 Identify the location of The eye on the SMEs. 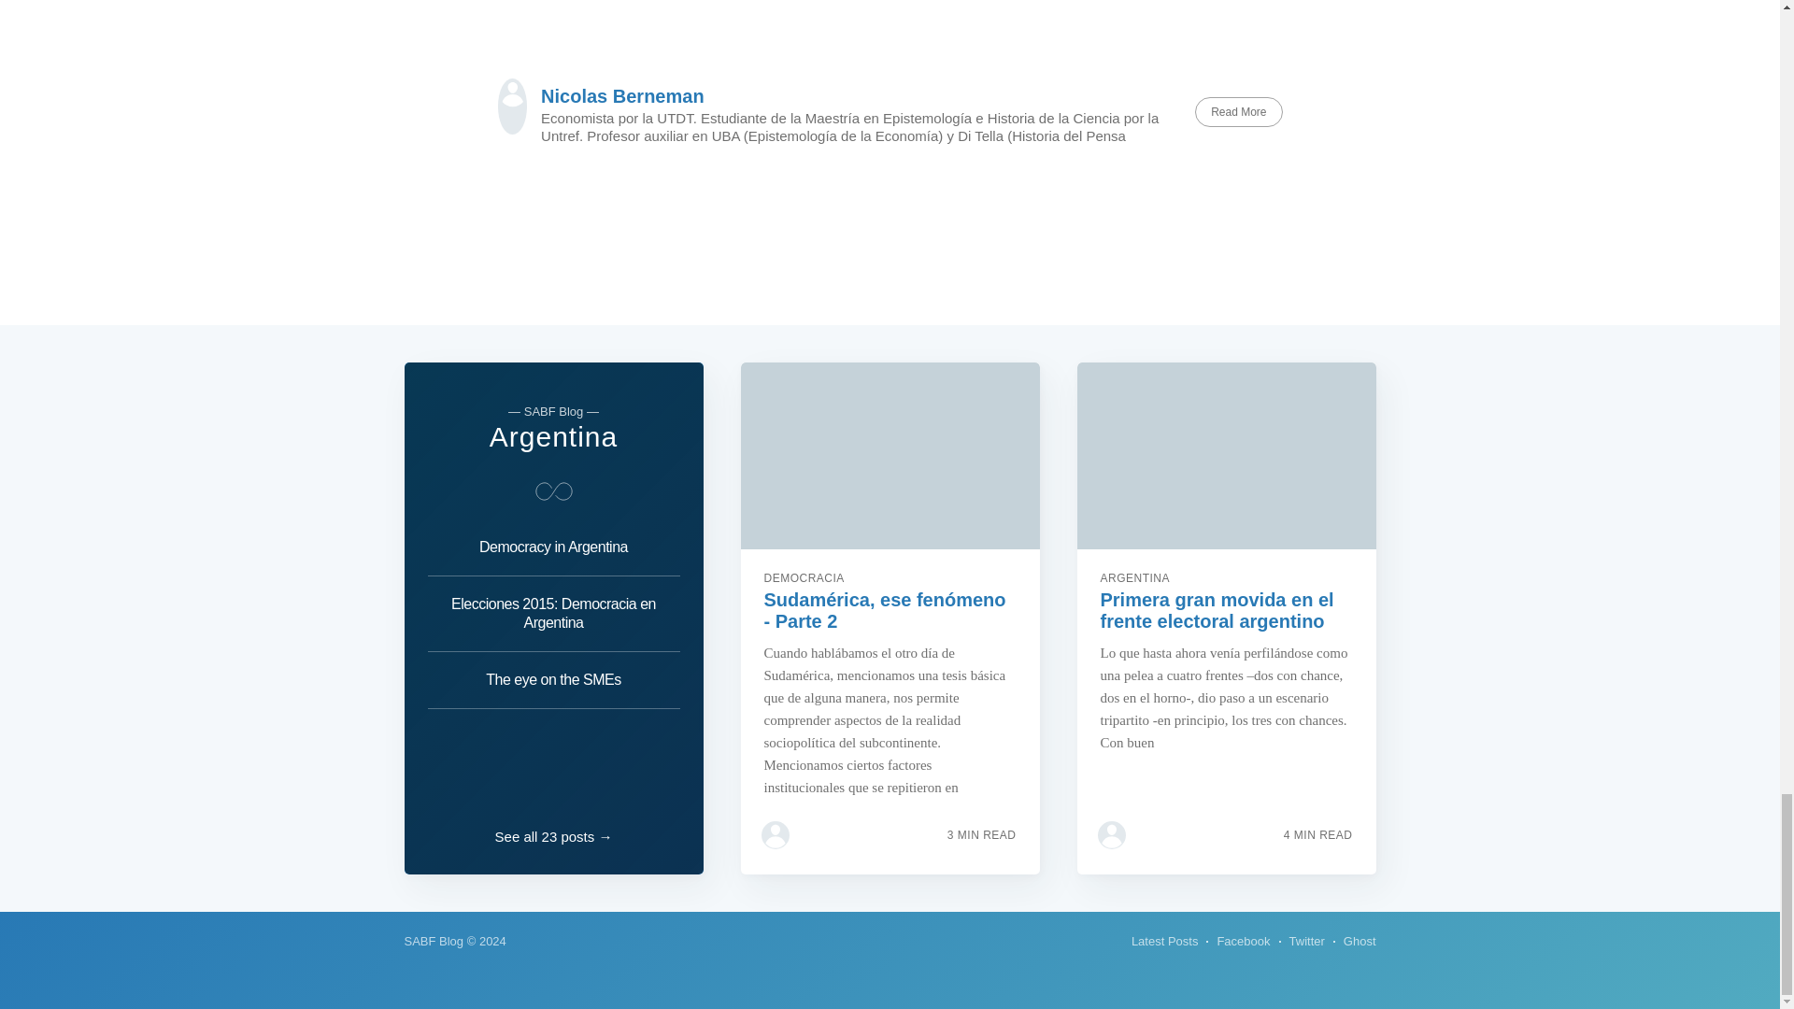
(553, 680).